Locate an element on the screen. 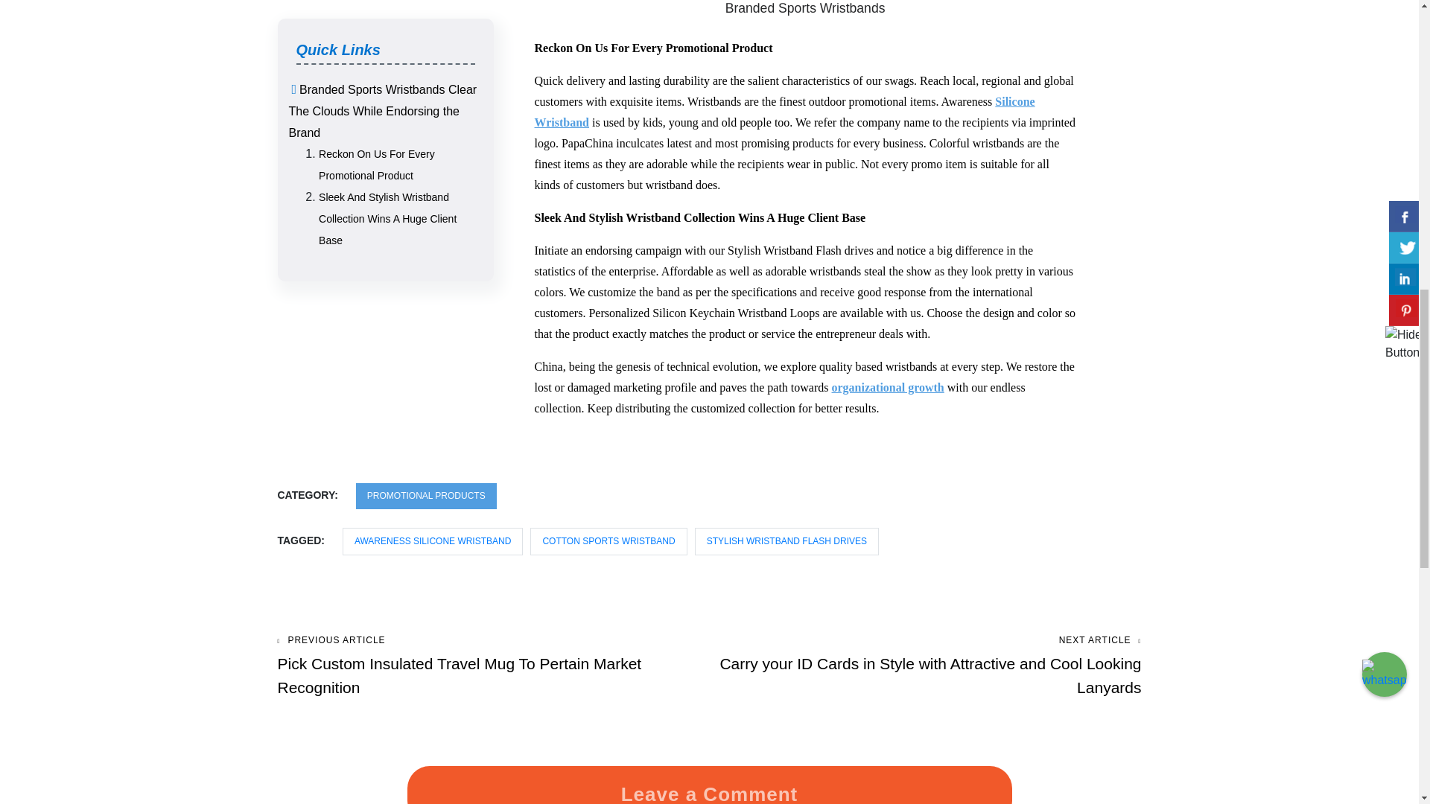  COTTON SPORTS WRISTBAND is located at coordinates (608, 564).